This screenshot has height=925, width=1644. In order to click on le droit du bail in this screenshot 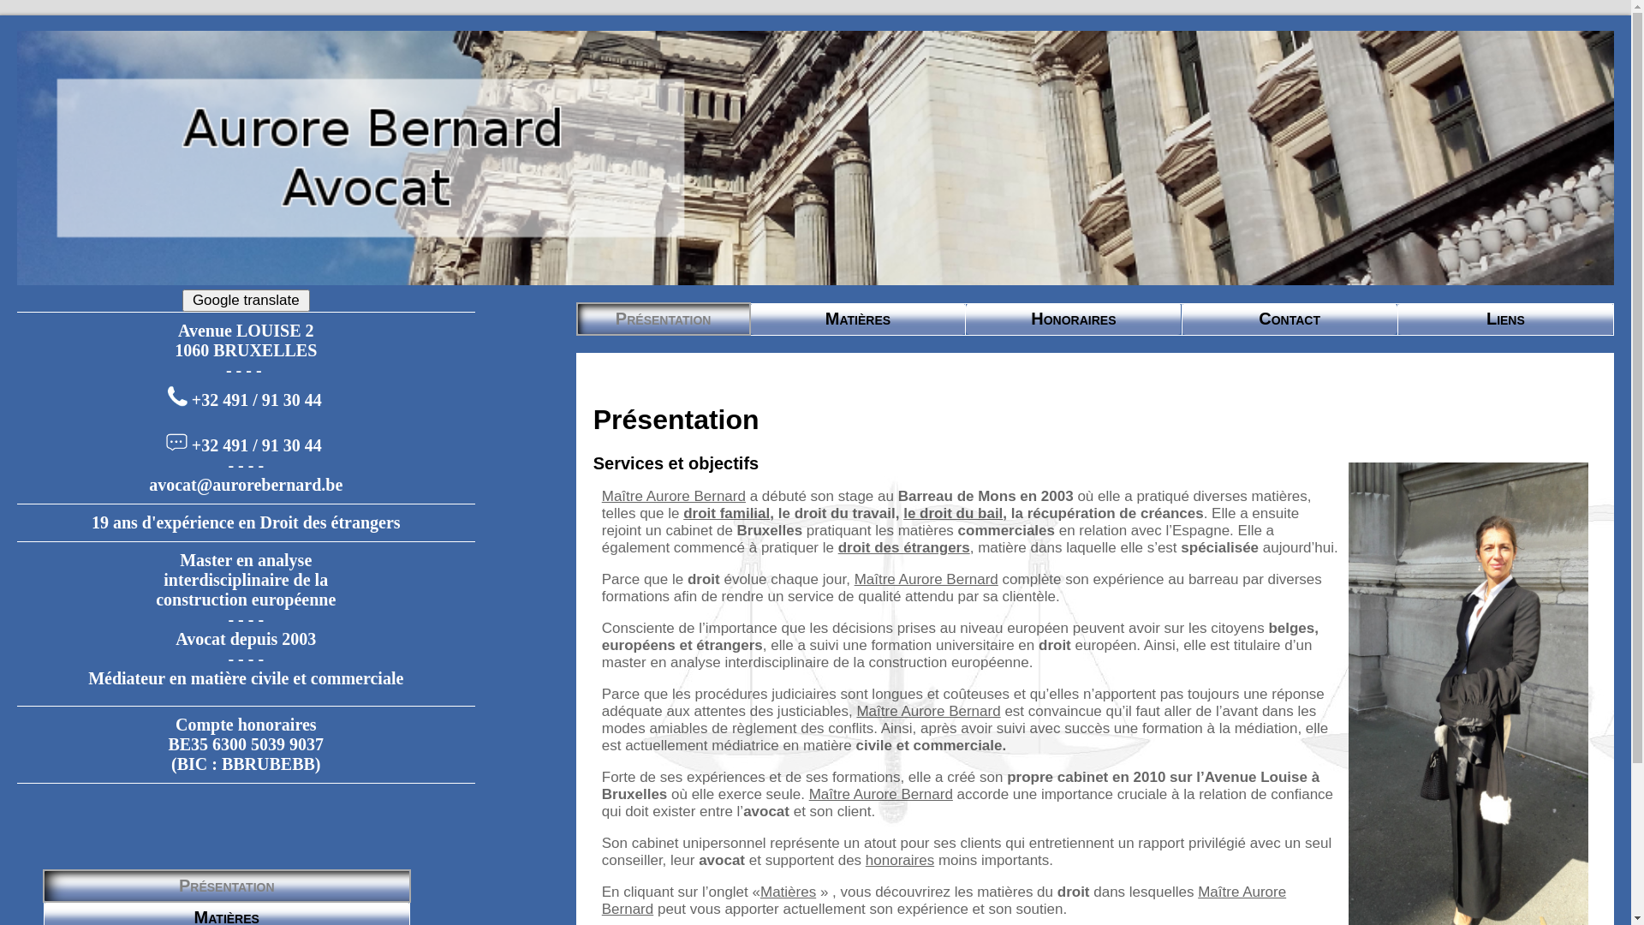, I will do `click(953, 514)`.